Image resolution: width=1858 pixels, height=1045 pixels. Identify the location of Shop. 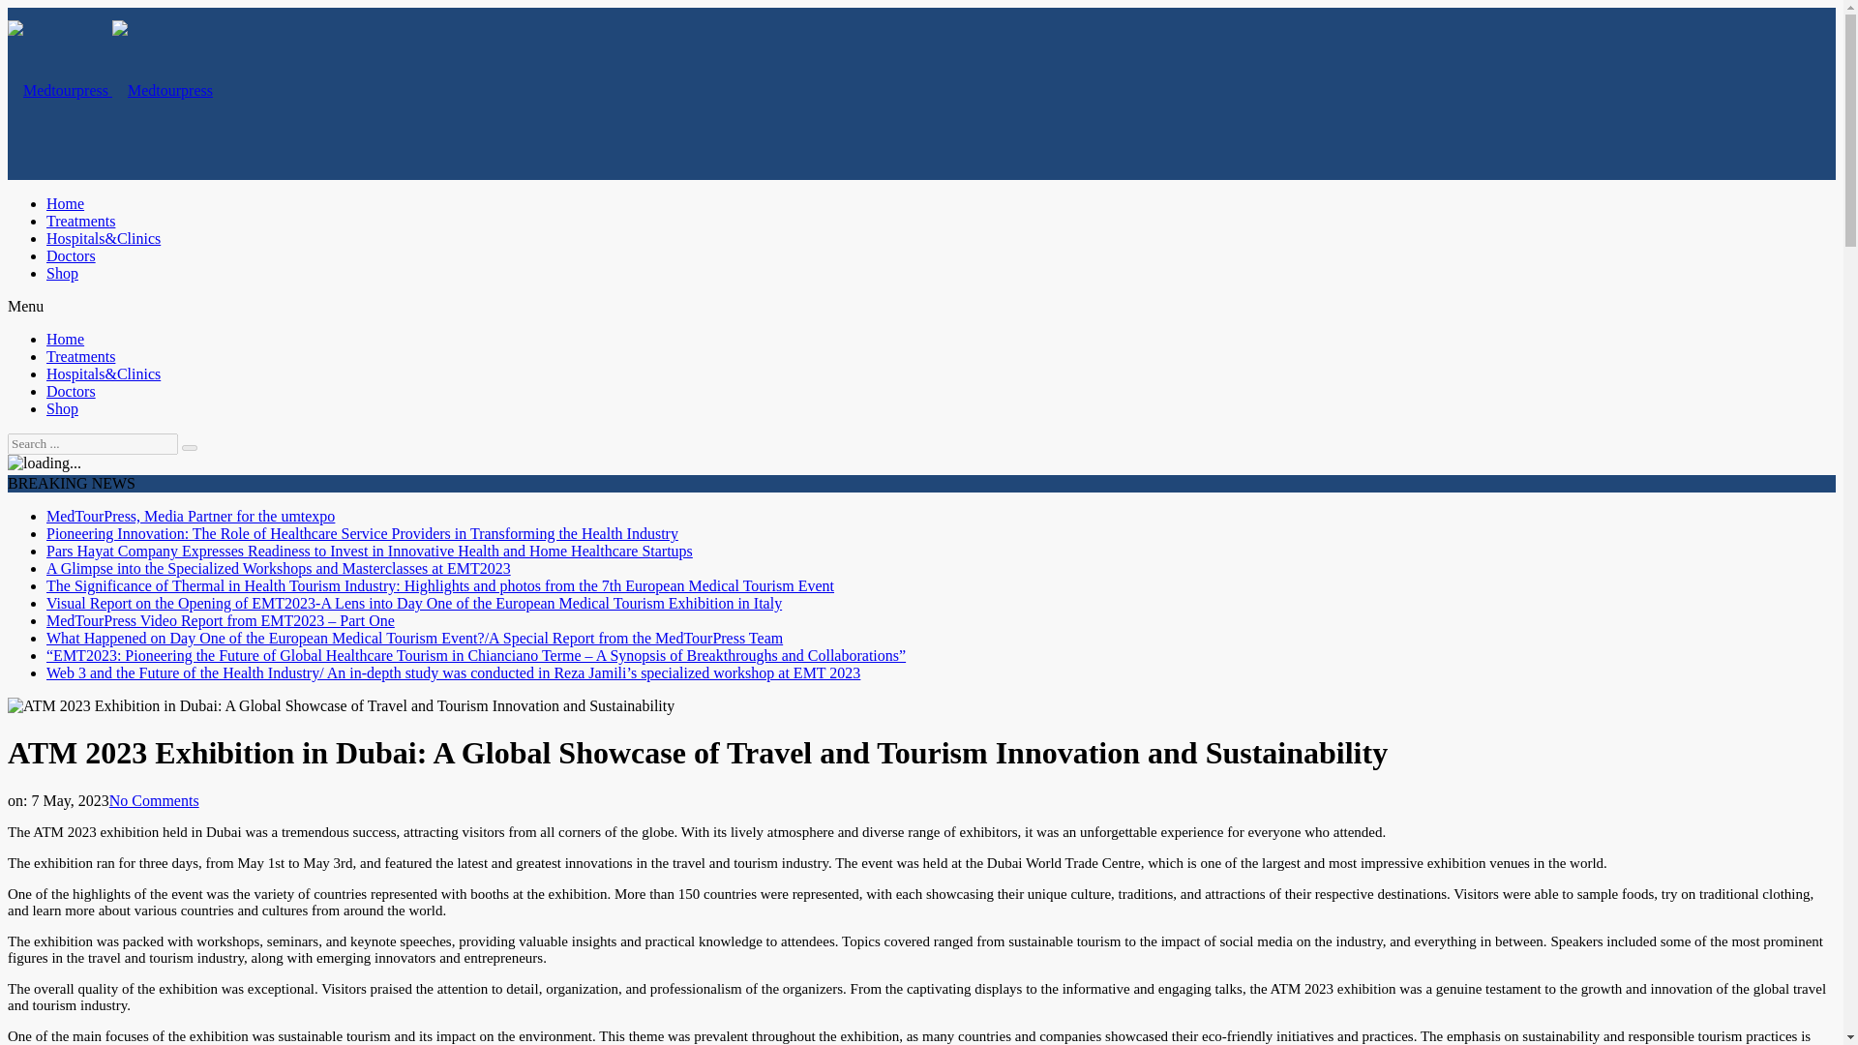
(62, 273).